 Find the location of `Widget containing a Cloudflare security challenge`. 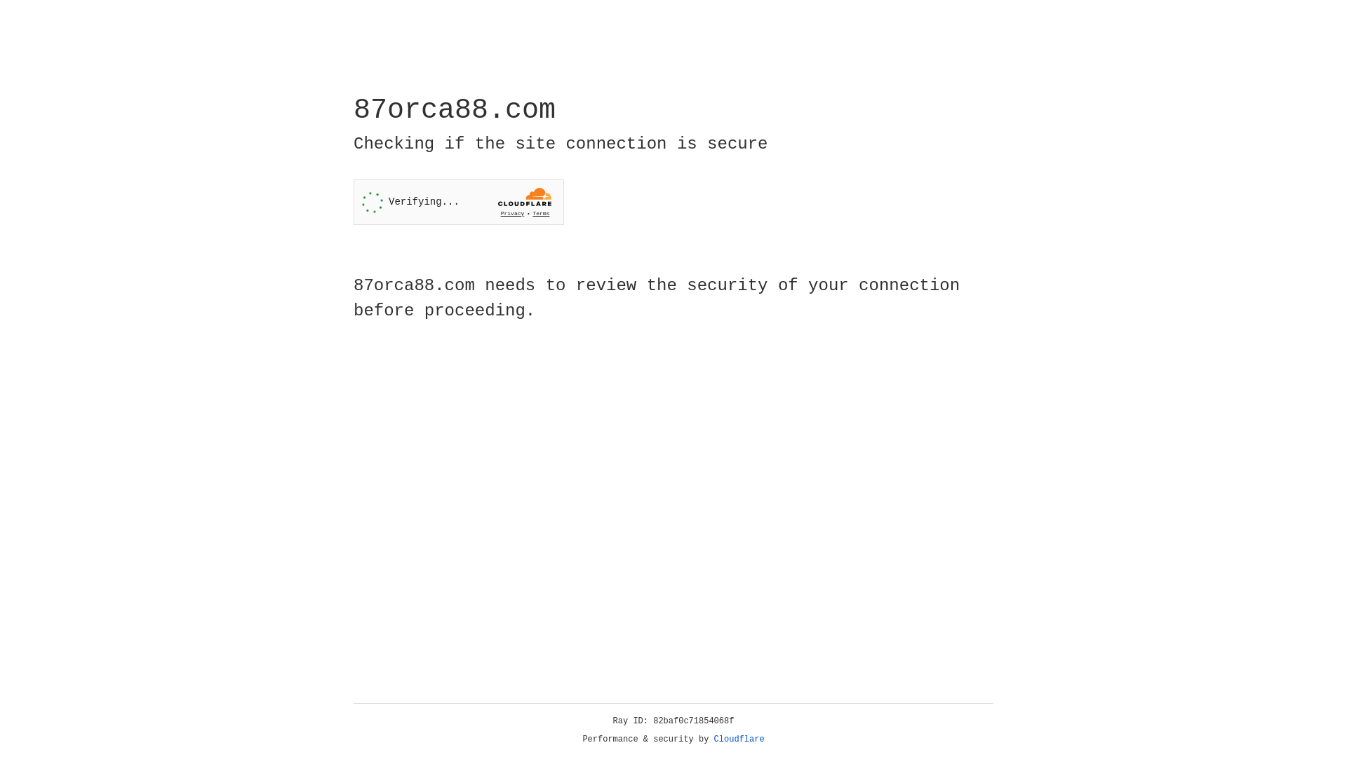

Widget containing a Cloudflare security challenge is located at coordinates (459, 202).